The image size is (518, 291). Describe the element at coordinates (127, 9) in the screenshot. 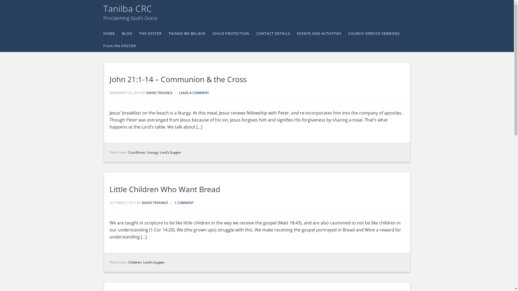

I see `Tanilba CRC` at that location.